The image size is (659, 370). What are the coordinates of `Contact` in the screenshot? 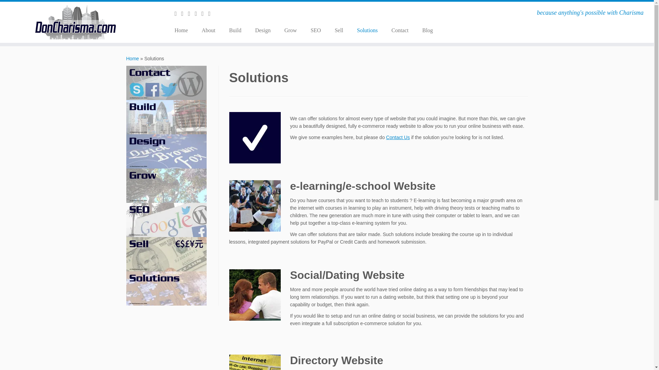 It's located at (400, 30).